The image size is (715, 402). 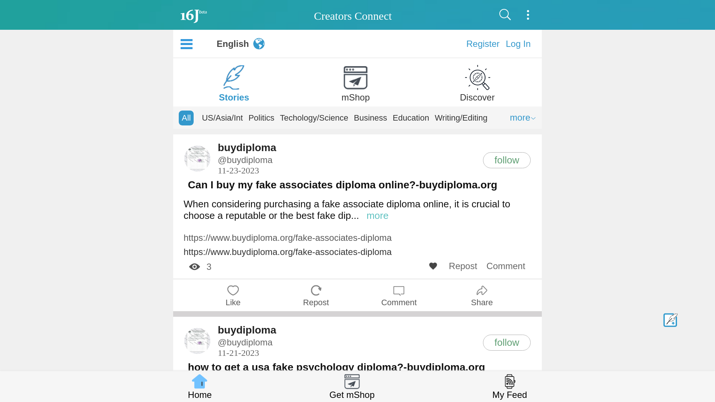 I want to click on Register, so click(x=483, y=44).